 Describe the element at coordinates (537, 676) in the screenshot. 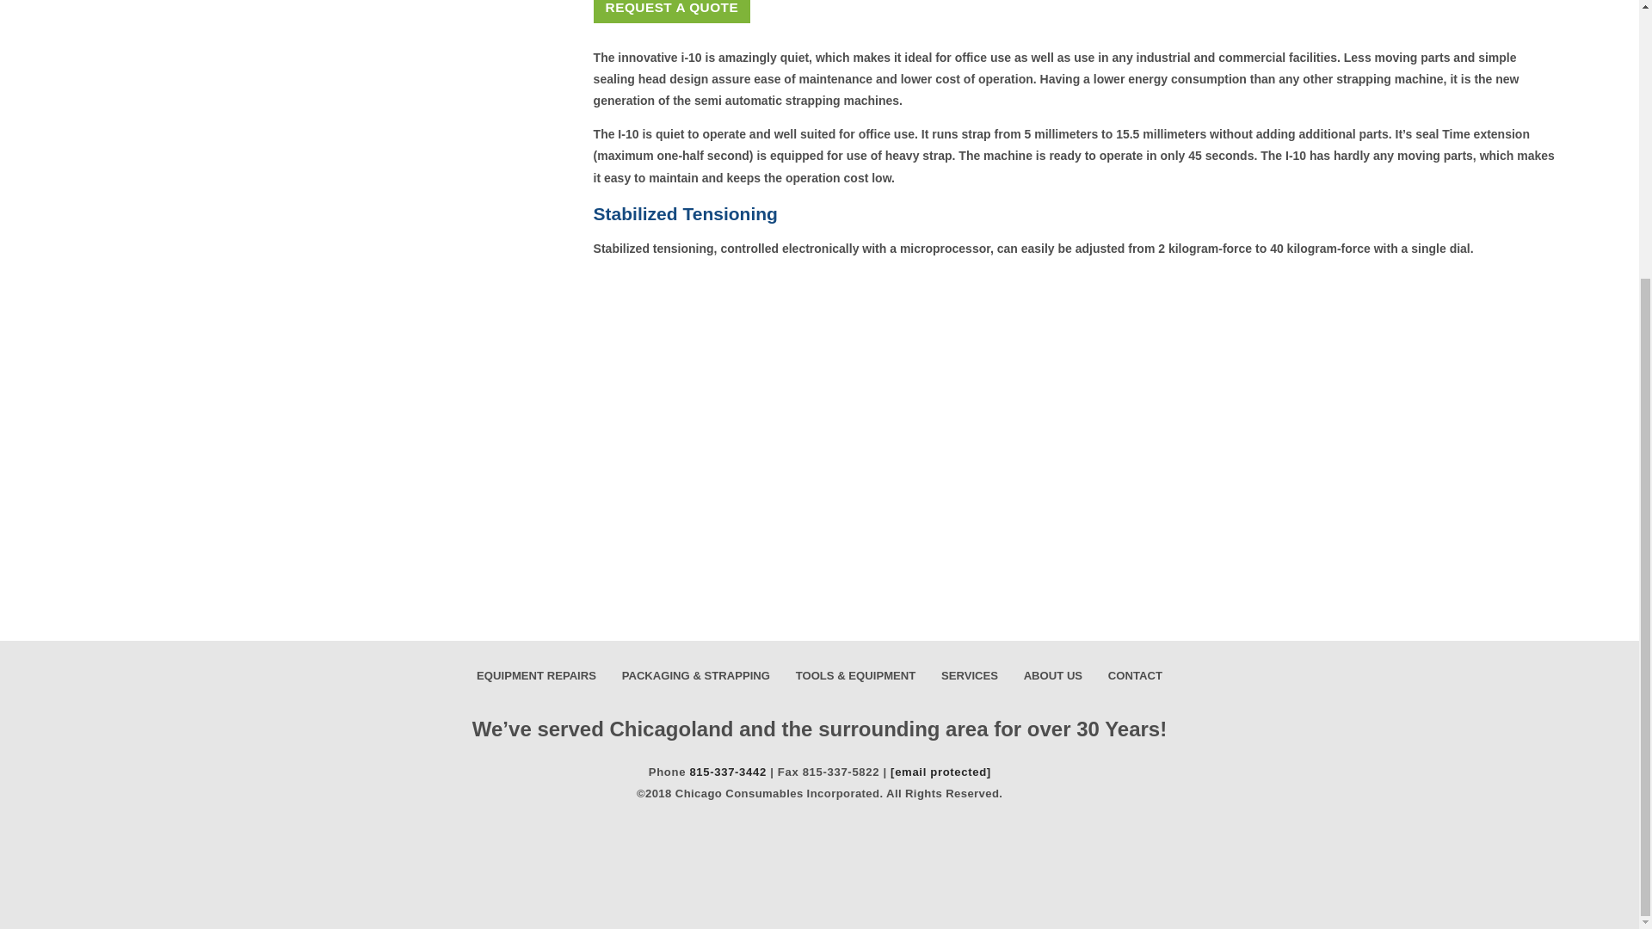

I see `EQUIPMENT REPAIRS` at that location.